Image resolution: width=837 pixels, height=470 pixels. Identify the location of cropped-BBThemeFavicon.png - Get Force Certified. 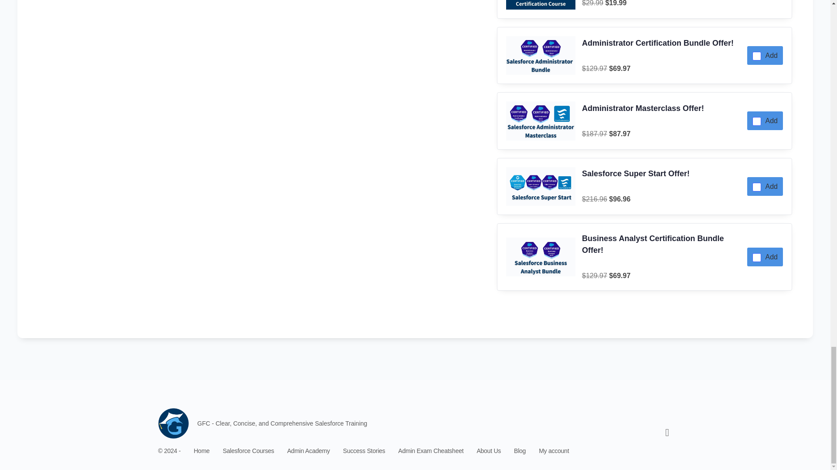
(173, 423).